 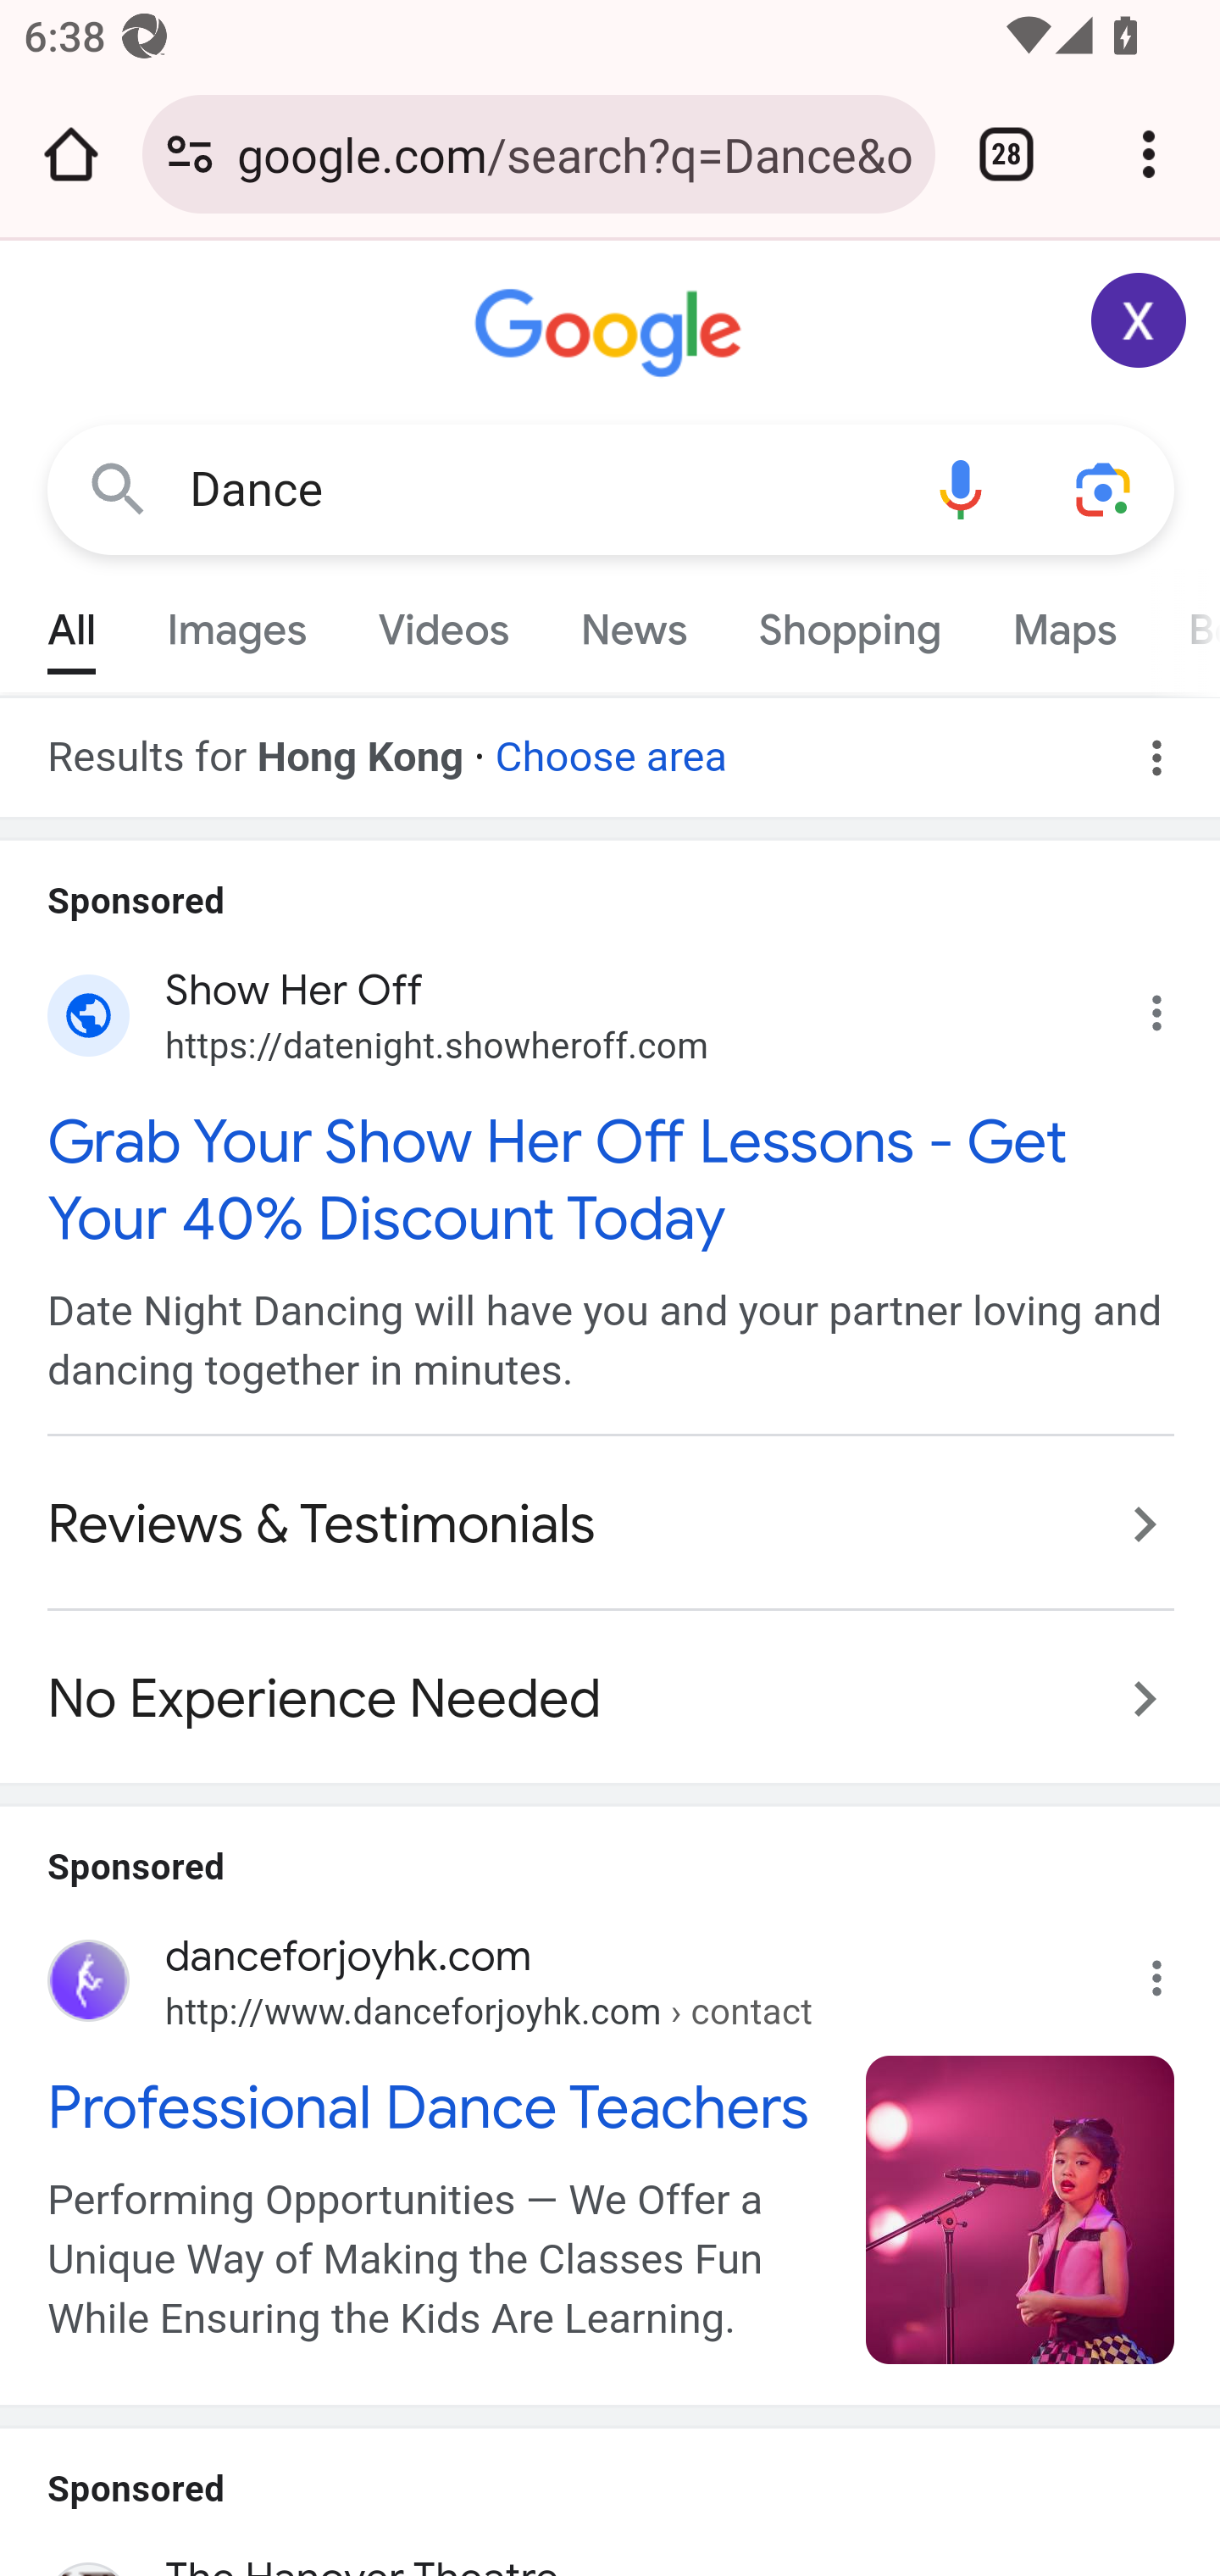 What do you see at coordinates (1022, 2210) in the screenshot?
I see `Image from danceforjoyhk.com` at bounding box center [1022, 2210].